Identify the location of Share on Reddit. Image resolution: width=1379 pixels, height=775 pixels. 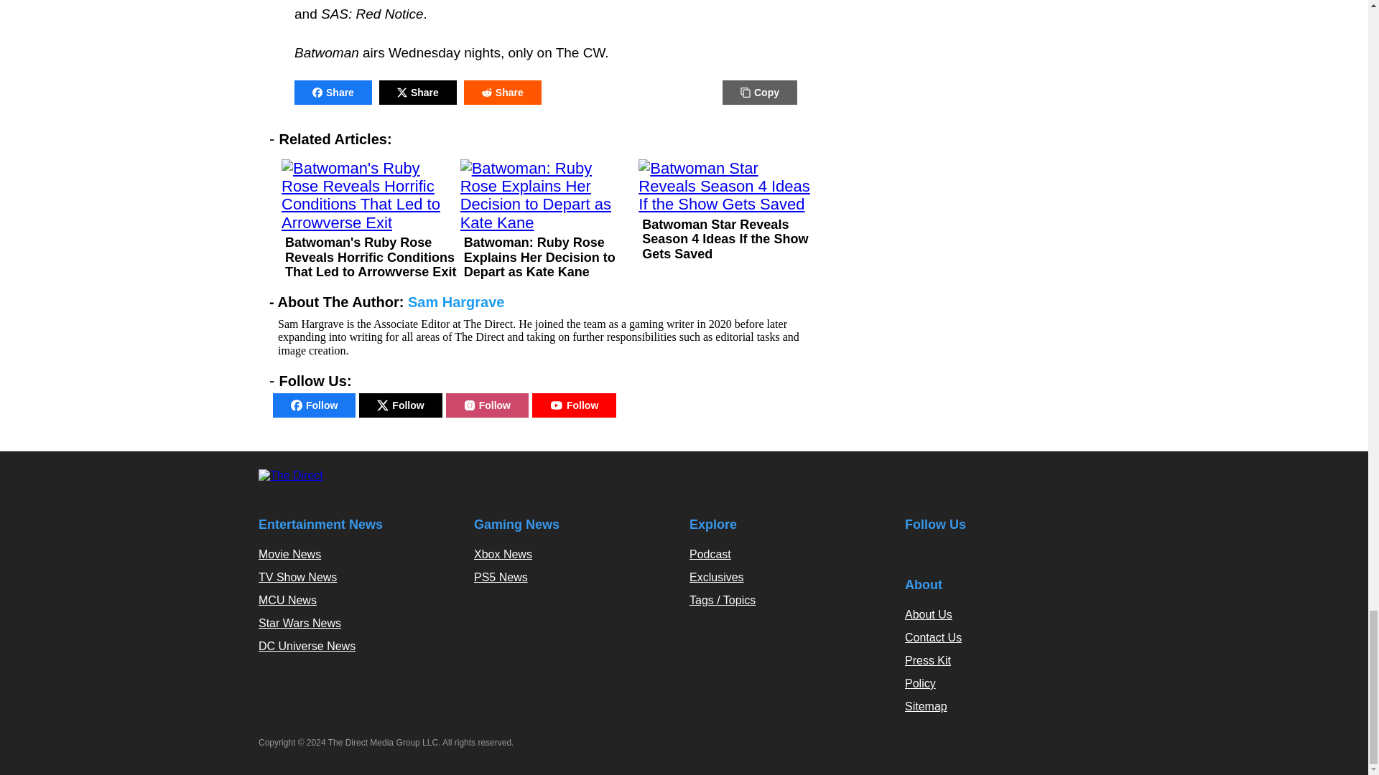
(503, 92).